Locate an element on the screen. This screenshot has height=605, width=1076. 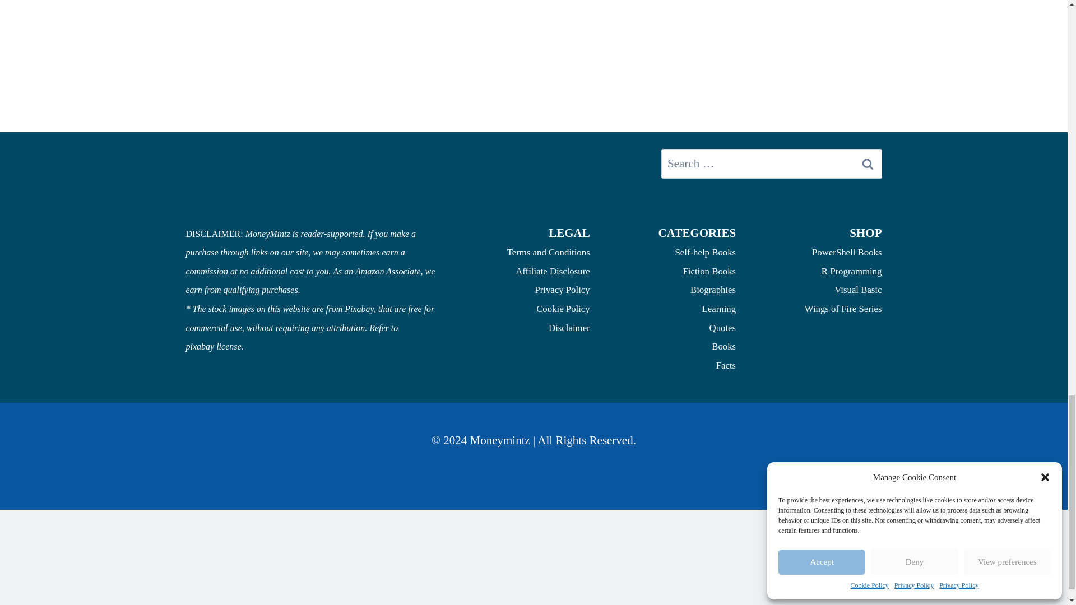
Cookie Policy is located at coordinates (563, 309).